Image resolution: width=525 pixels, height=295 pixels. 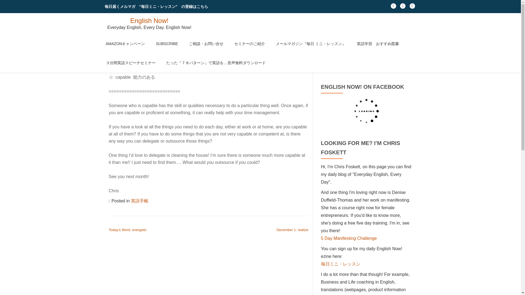 I want to click on SUBSCRIBE, so click(x=167, y=44).